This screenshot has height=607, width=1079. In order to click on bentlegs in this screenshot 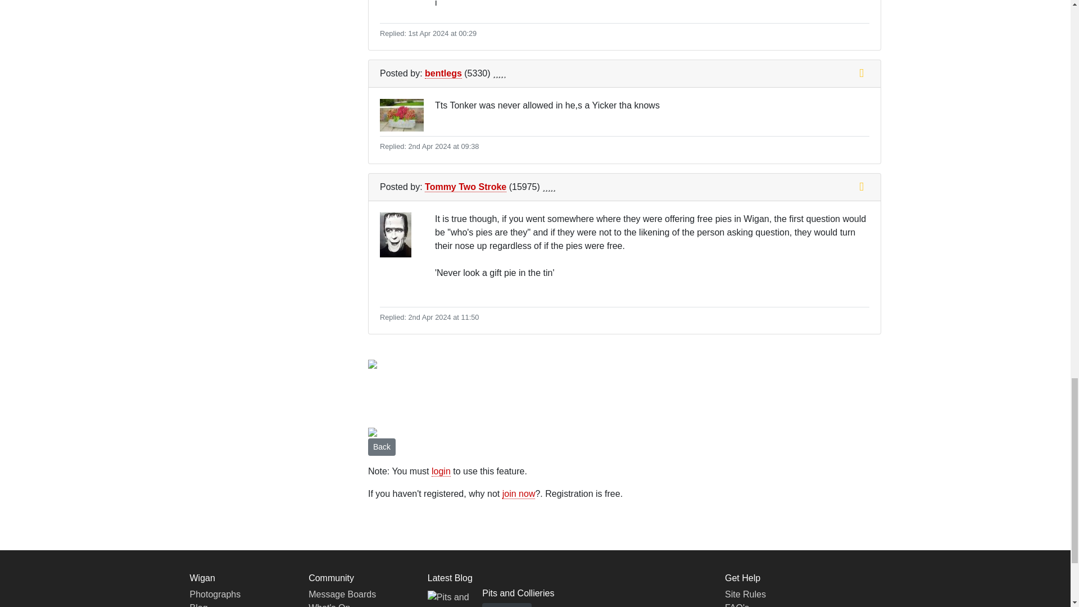, I will do `click(443, 74)`.